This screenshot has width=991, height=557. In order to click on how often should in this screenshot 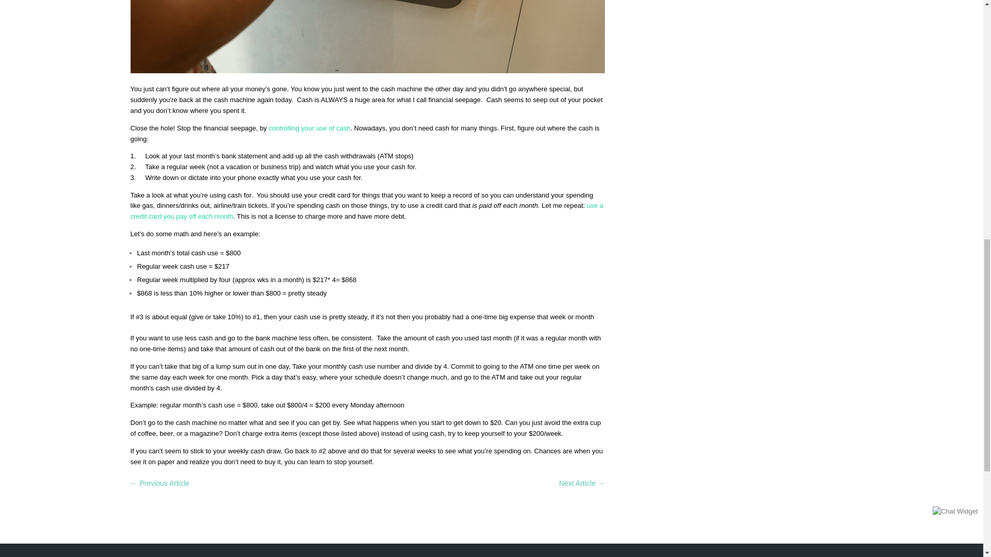, I will do `click(367, 37)`.